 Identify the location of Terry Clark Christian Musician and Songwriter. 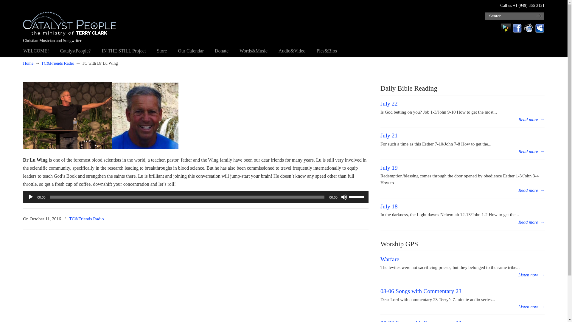
(69, 20).